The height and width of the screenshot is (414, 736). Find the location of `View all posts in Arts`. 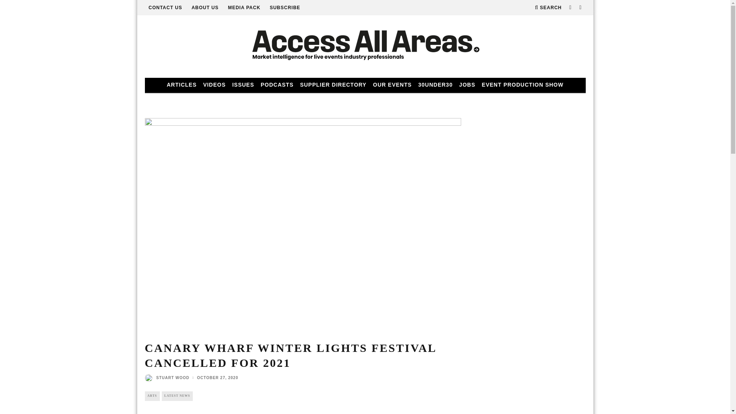

View all posts in Arts is located at coordinates (152, 396).